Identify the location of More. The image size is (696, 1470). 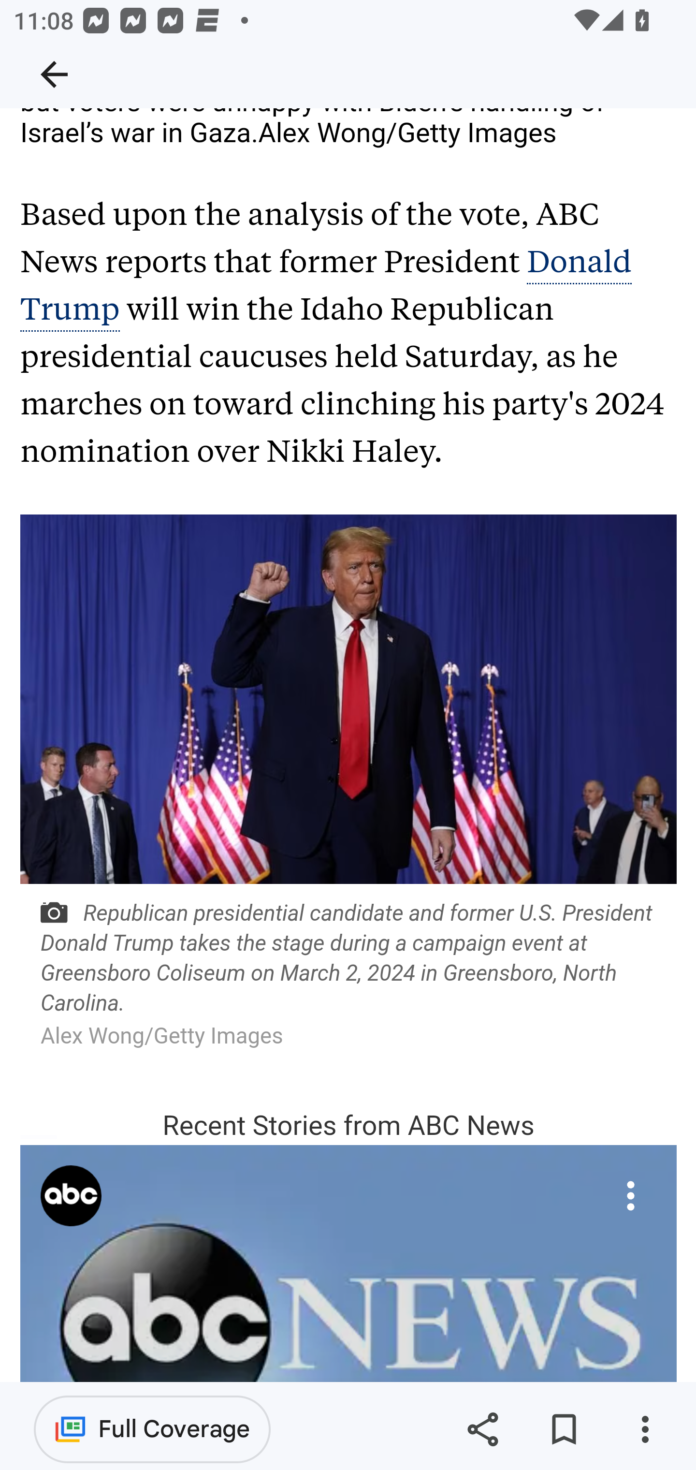
(631, 1196).